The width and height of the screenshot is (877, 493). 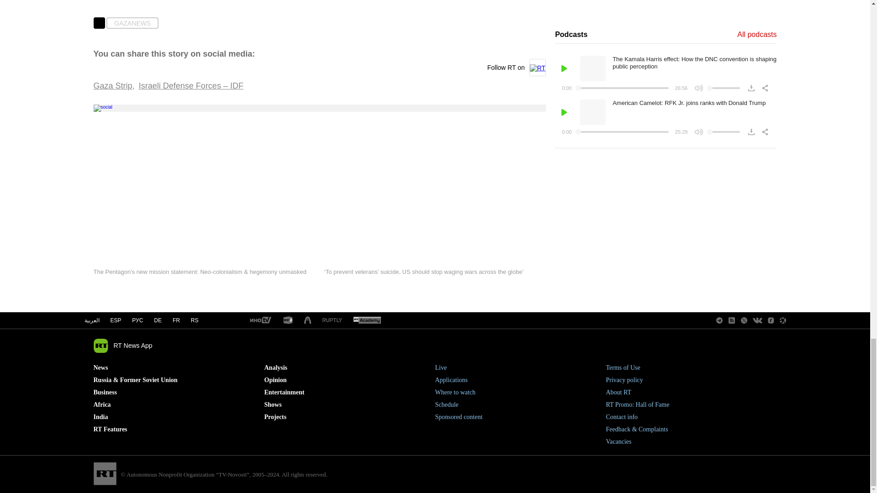 What do you see at coordinates (260, 320) in the screenshot?
I see `RT ` at bounding box center [260, 320].